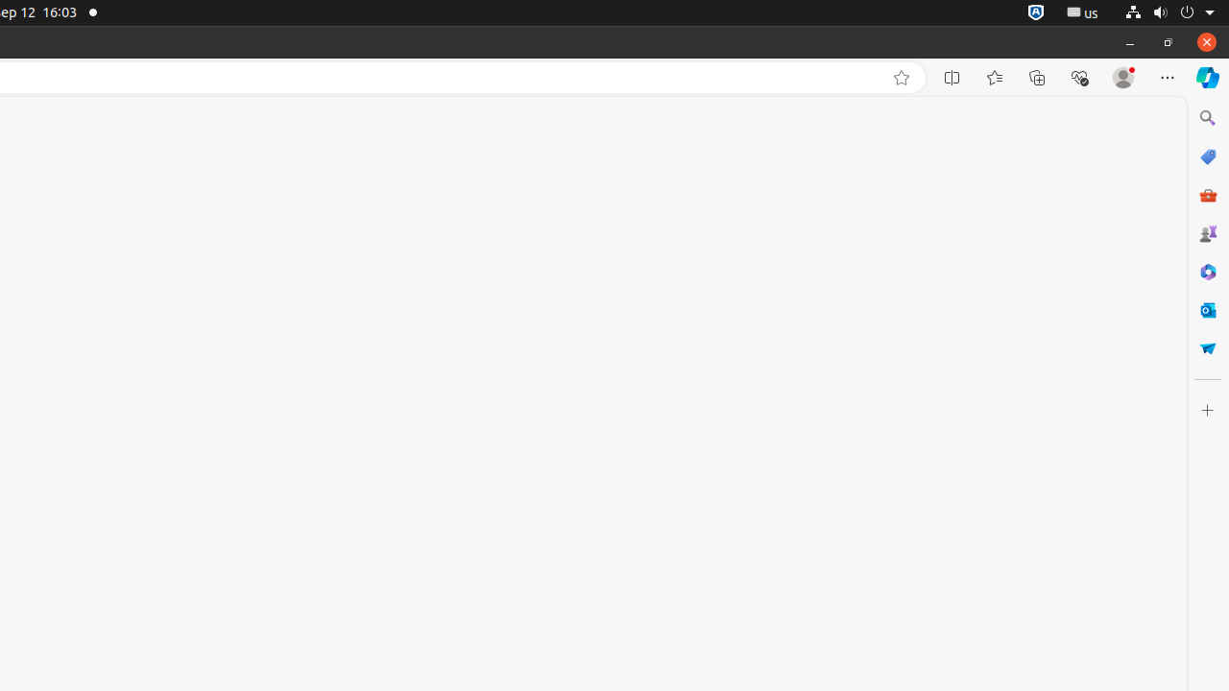  What do you see at coordinates (1037, 78) in the screenshot?
I see `Collections` at bounding box center [1037, 78].